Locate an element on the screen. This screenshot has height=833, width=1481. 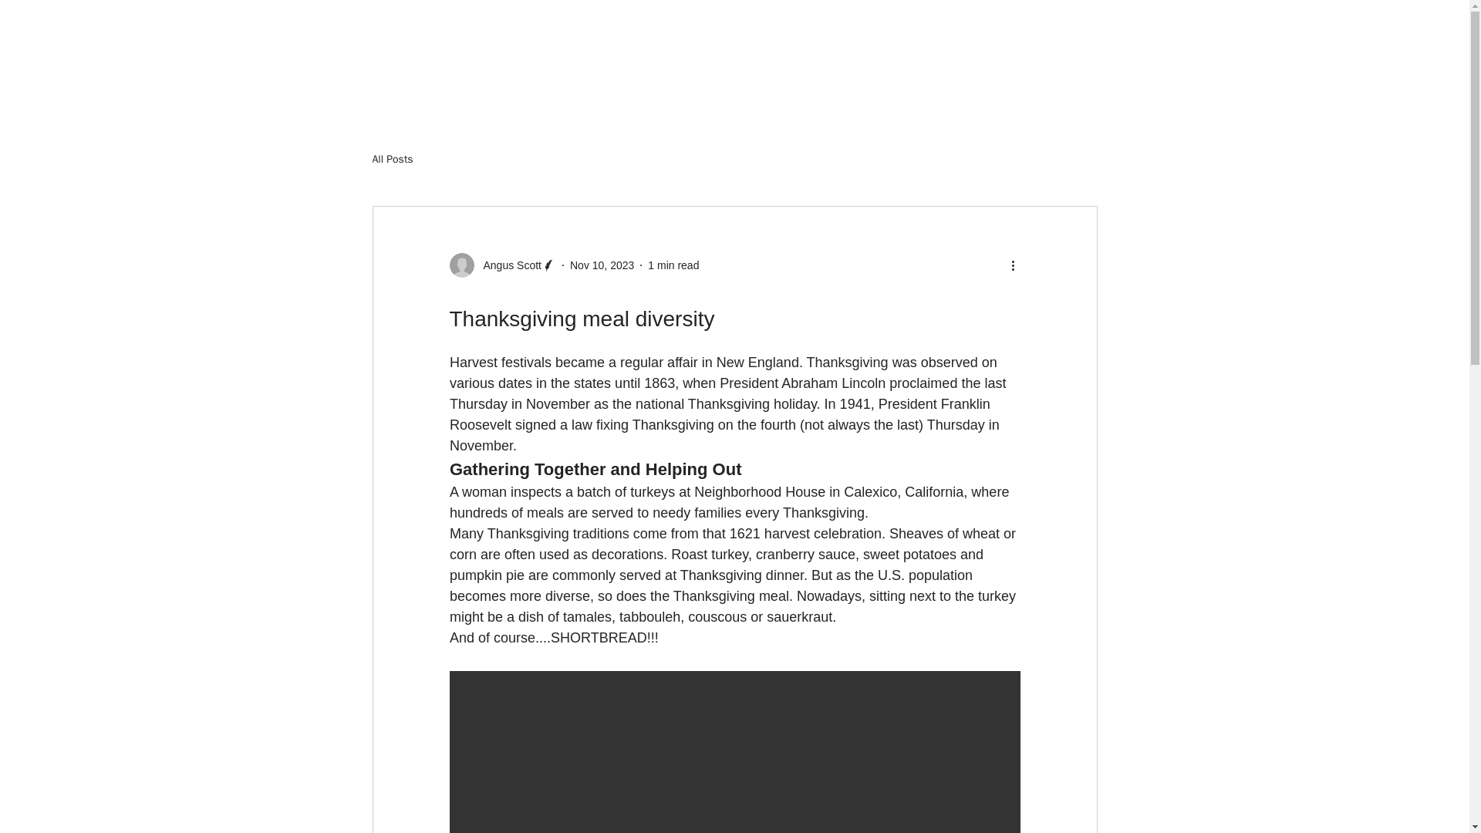
All Posts is located at coordinates (392, 159).